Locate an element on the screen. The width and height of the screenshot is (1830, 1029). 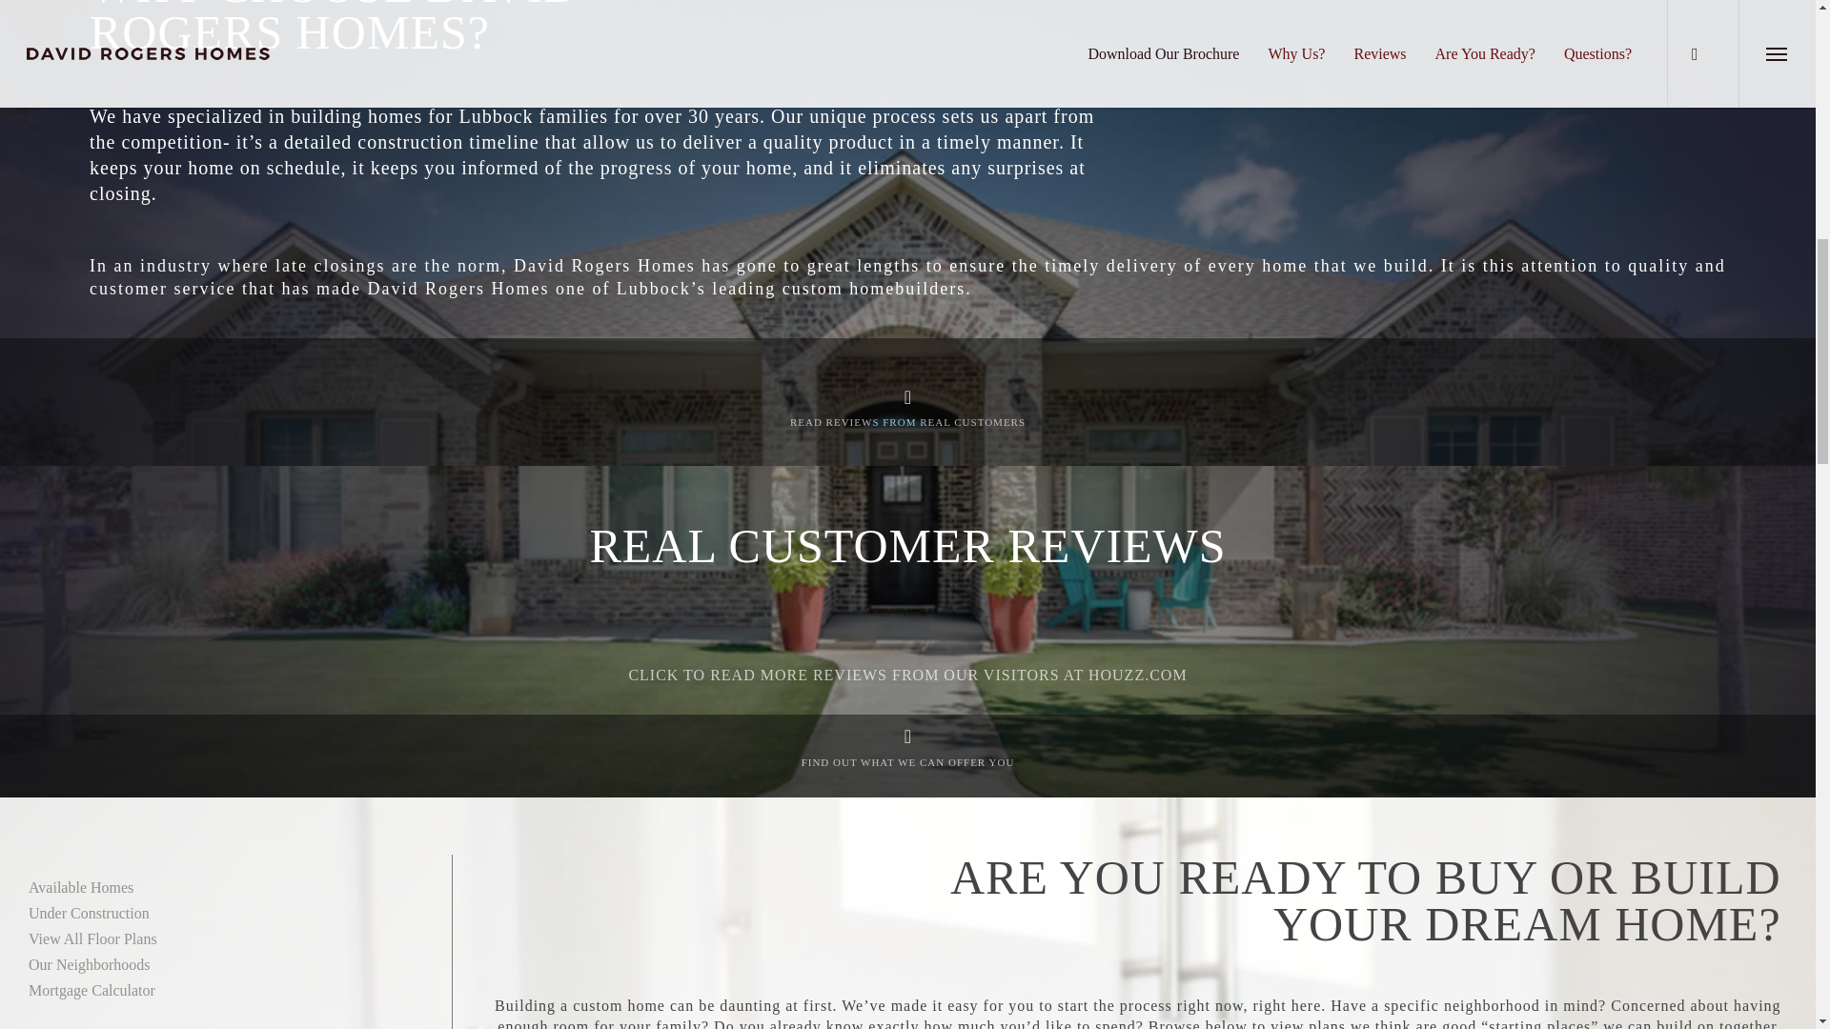
READ REVIEWS FROM REAL CUSTOMERS is located at coordinates (907, 422).